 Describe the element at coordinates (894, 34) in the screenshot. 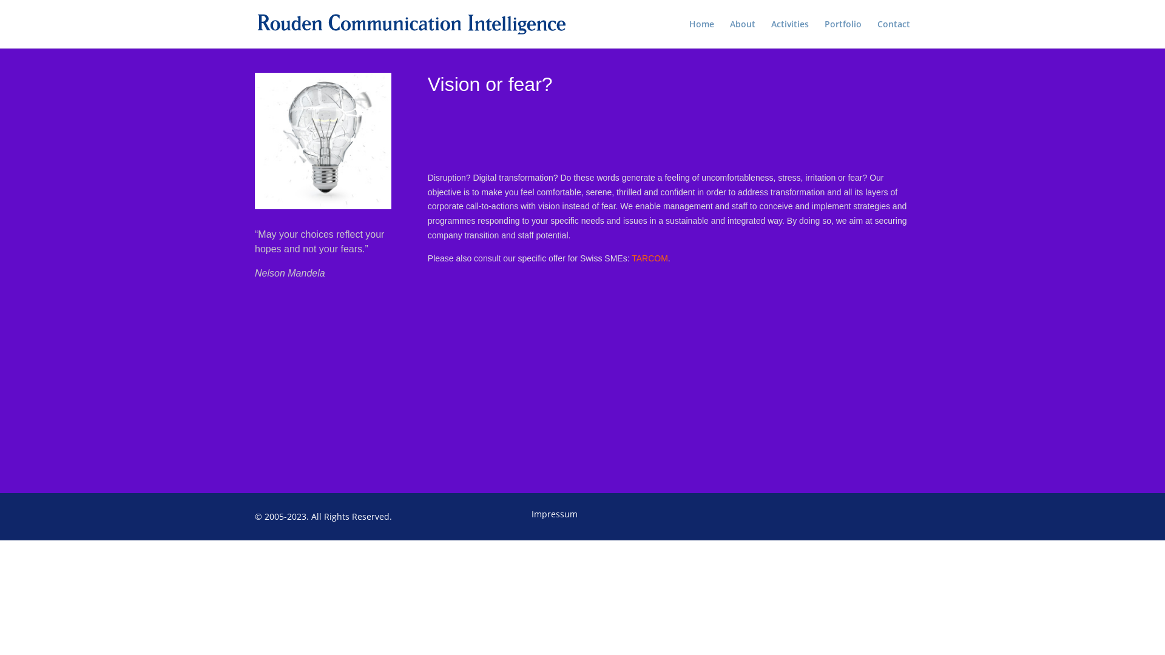

I see `Contact` at that location.